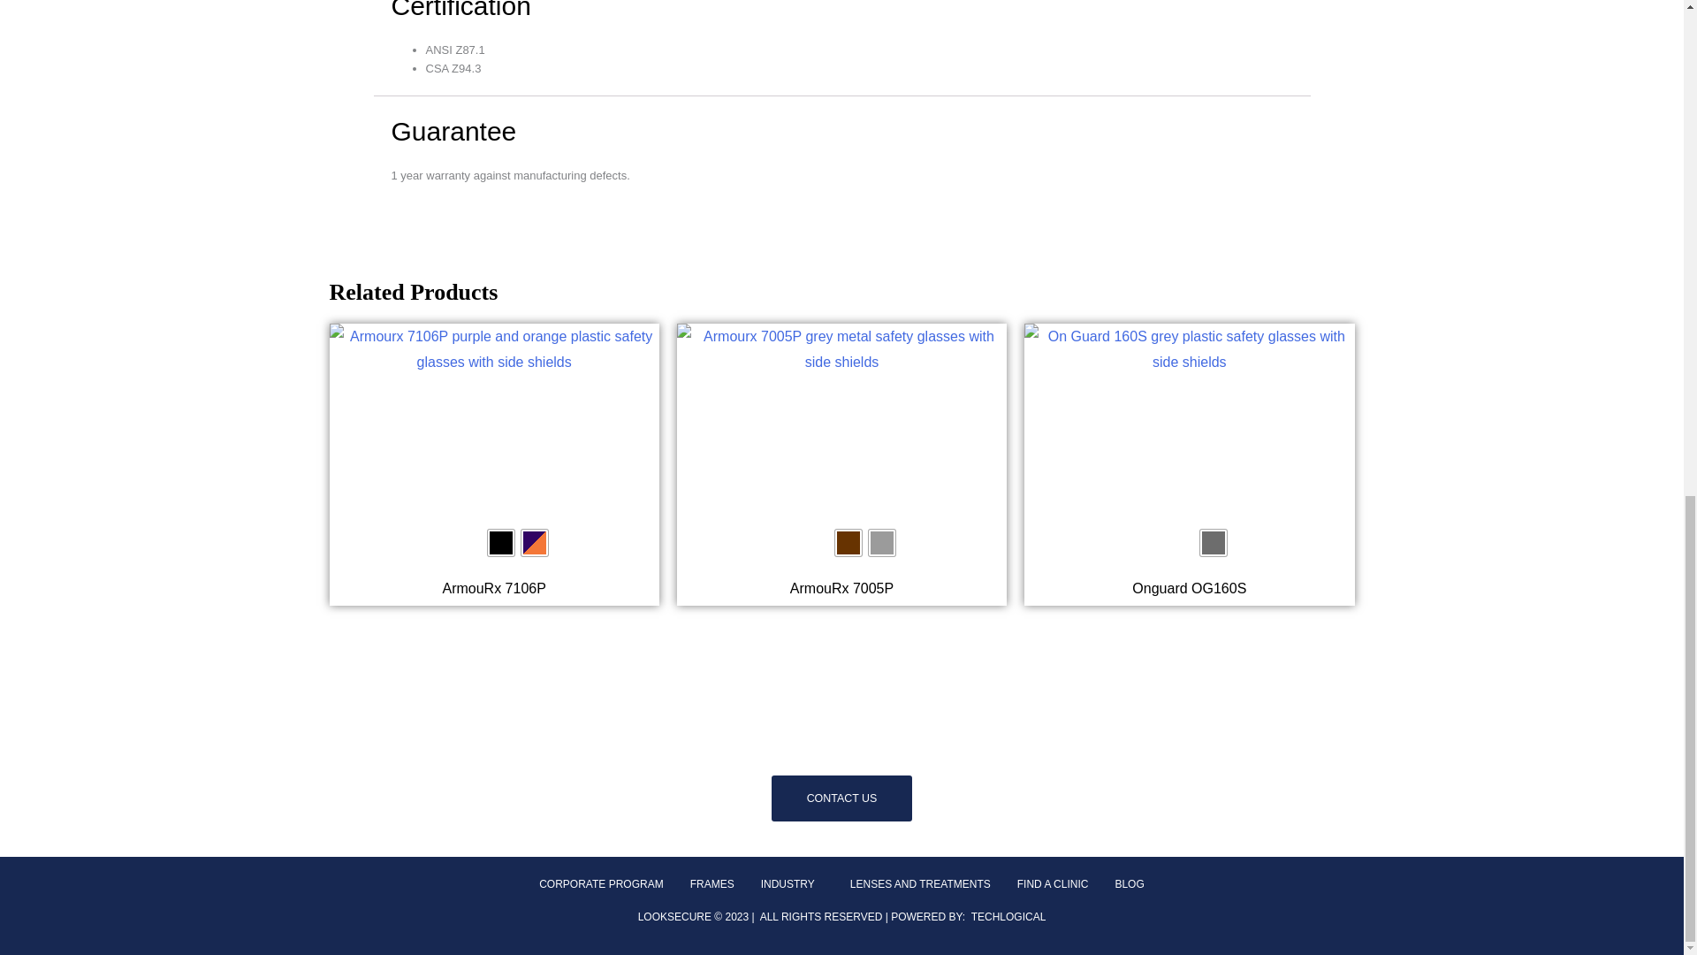  Describe the element at coordinates (1213, 543) in the screenshot. I see `Grey` at that location.